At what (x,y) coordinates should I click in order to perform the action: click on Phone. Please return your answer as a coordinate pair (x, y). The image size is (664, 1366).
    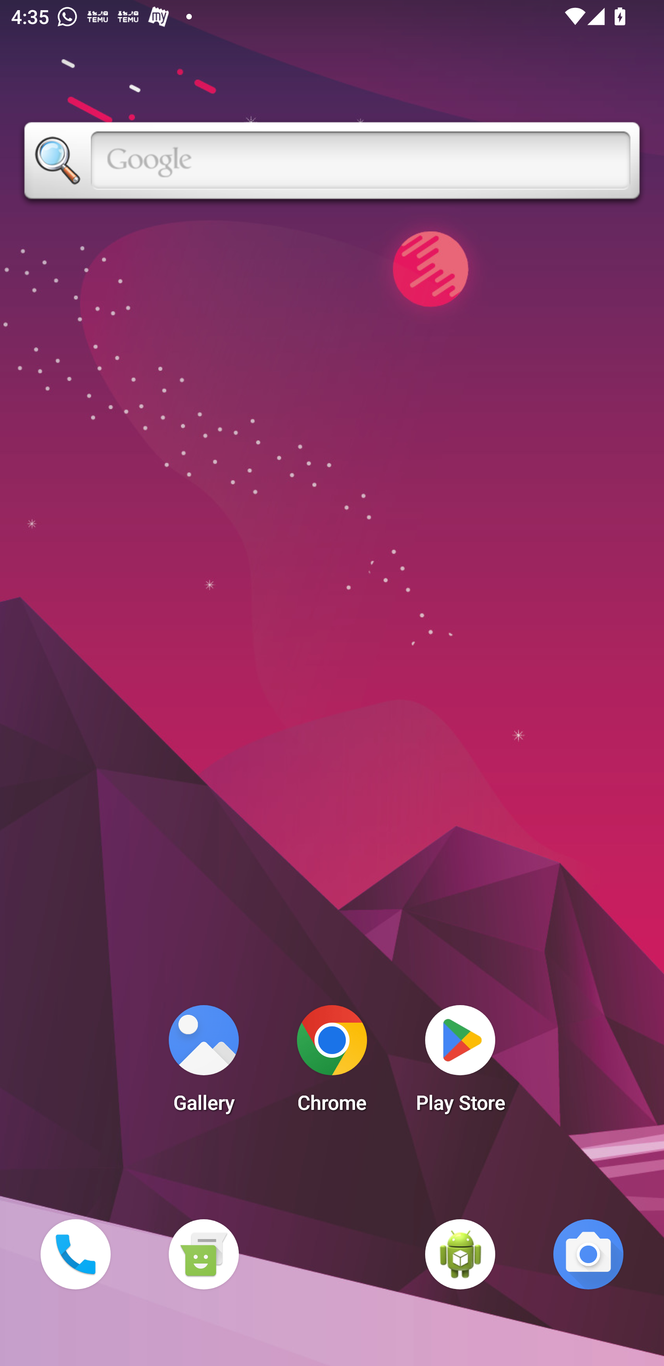
    Looking at the image, I should click on (75, 1254).